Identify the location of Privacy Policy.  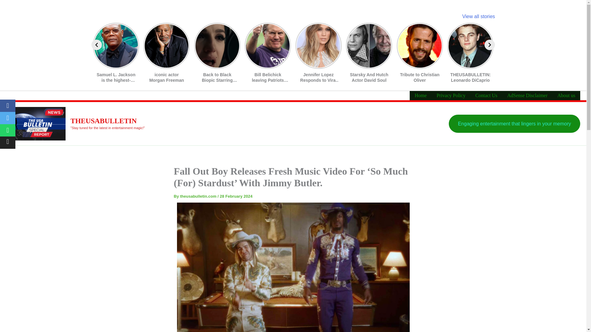
(451, 95).